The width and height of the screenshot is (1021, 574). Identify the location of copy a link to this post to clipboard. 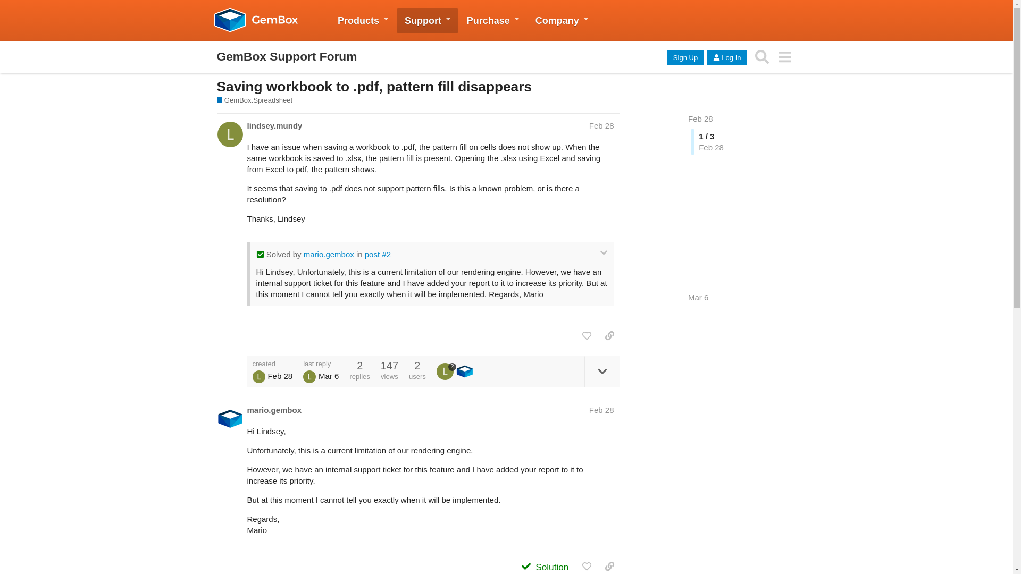
(609, 336).